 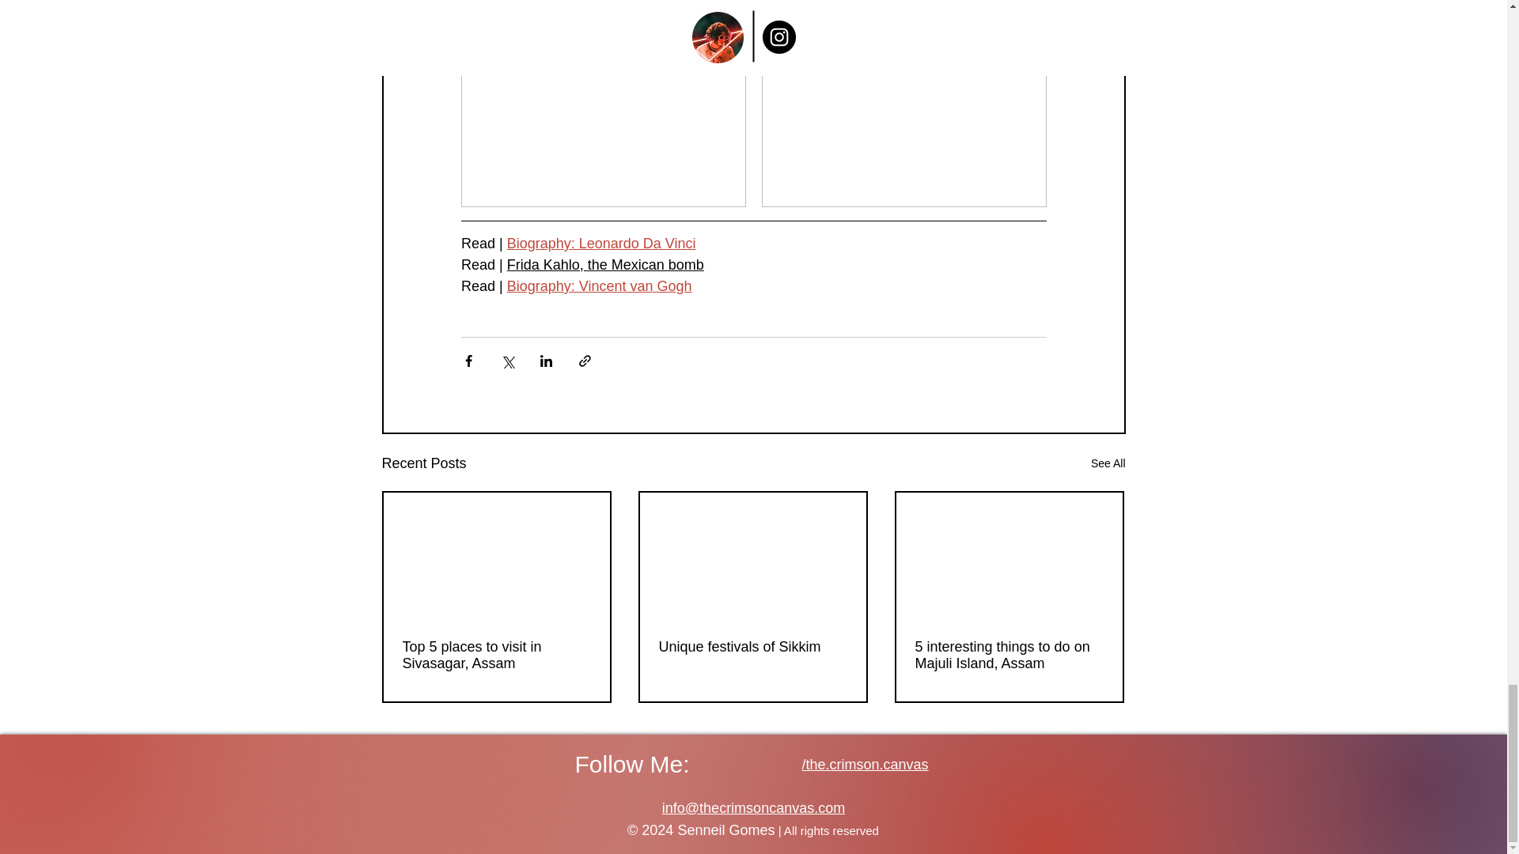 I want to click on Top 5 places to visit in Sivasagar, Assam, so click(x=496, y=655).